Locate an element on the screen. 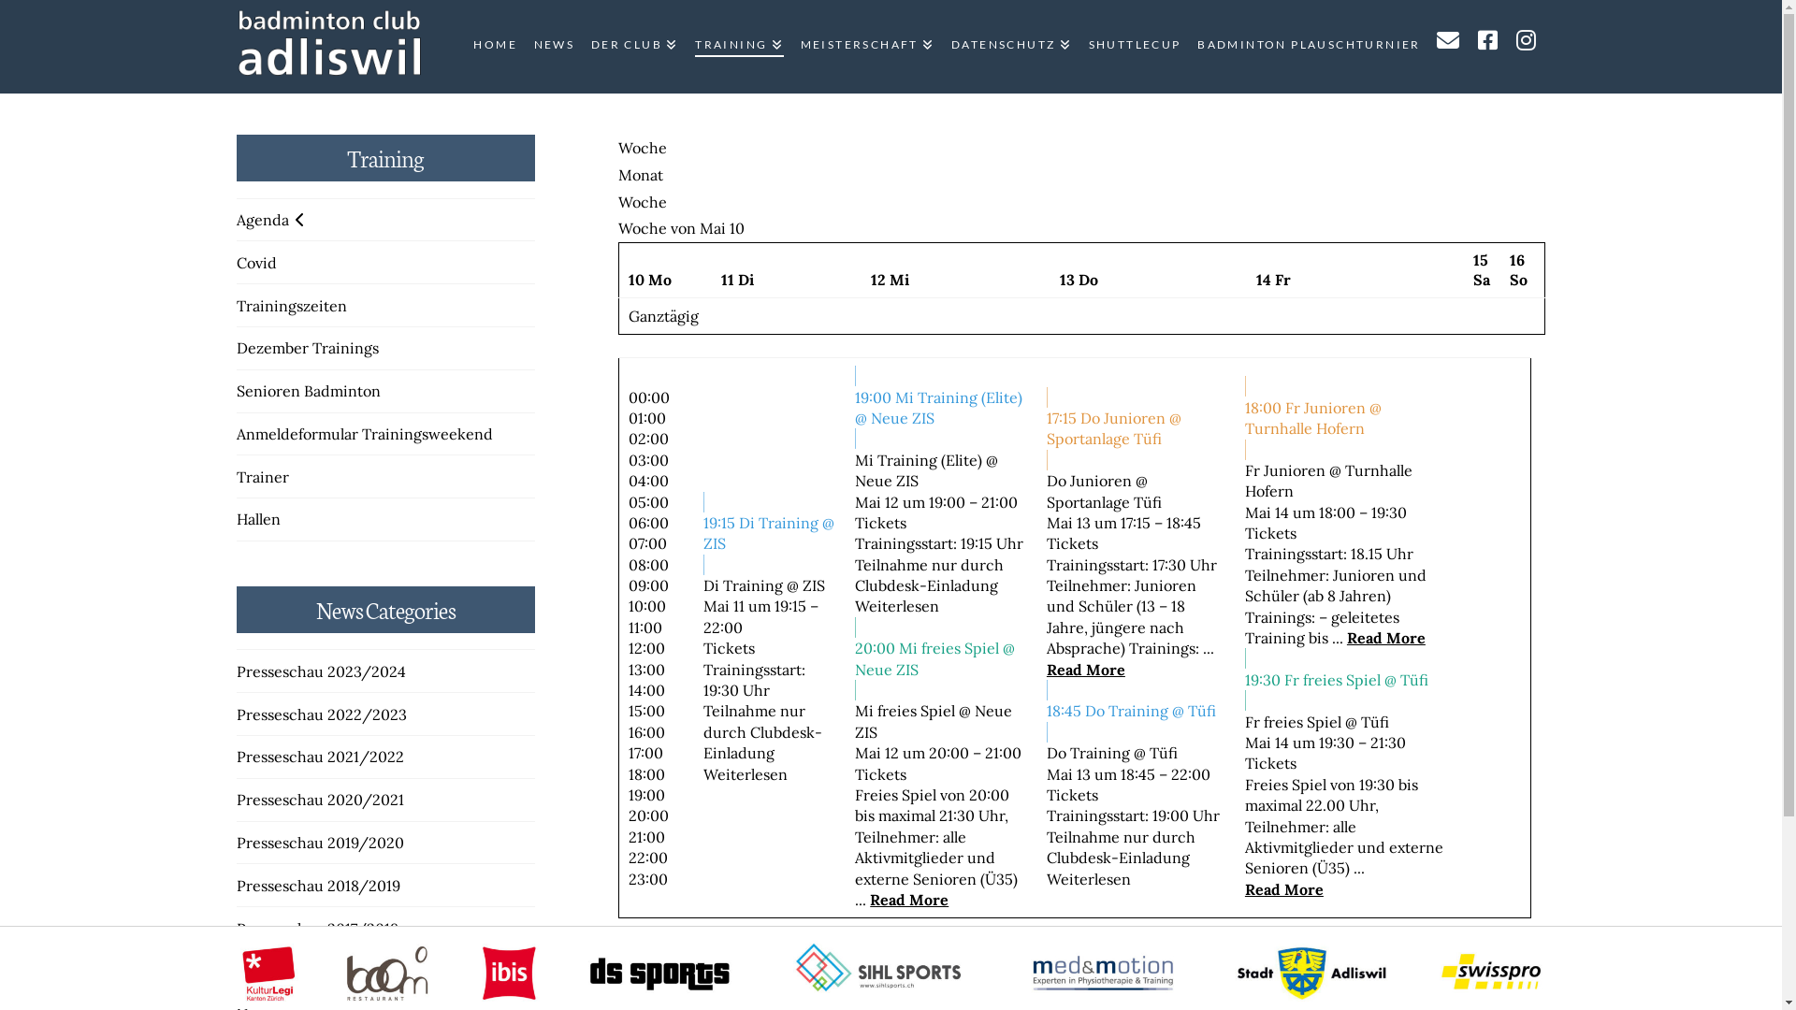 The image size is (1796, 1010). Agenda is located at coordinates (269, 220).